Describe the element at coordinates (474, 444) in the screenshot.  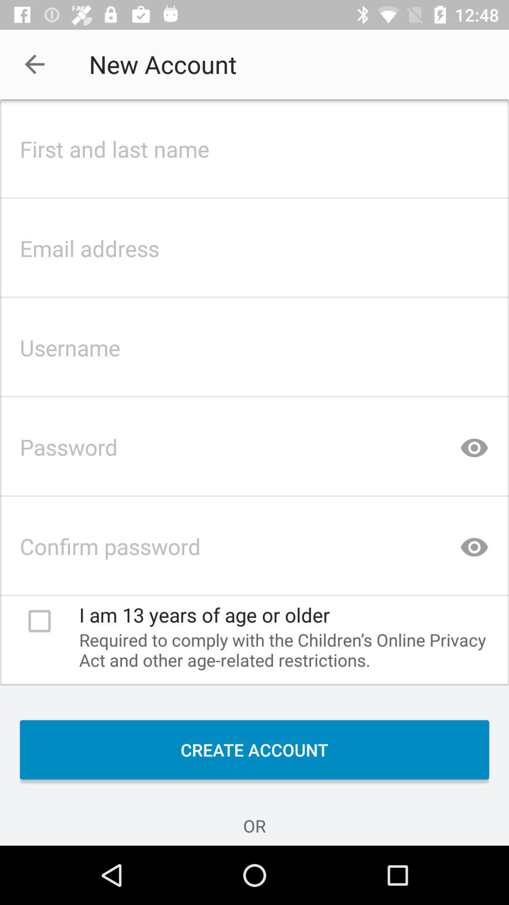
I see `shows eye icon` at that location.